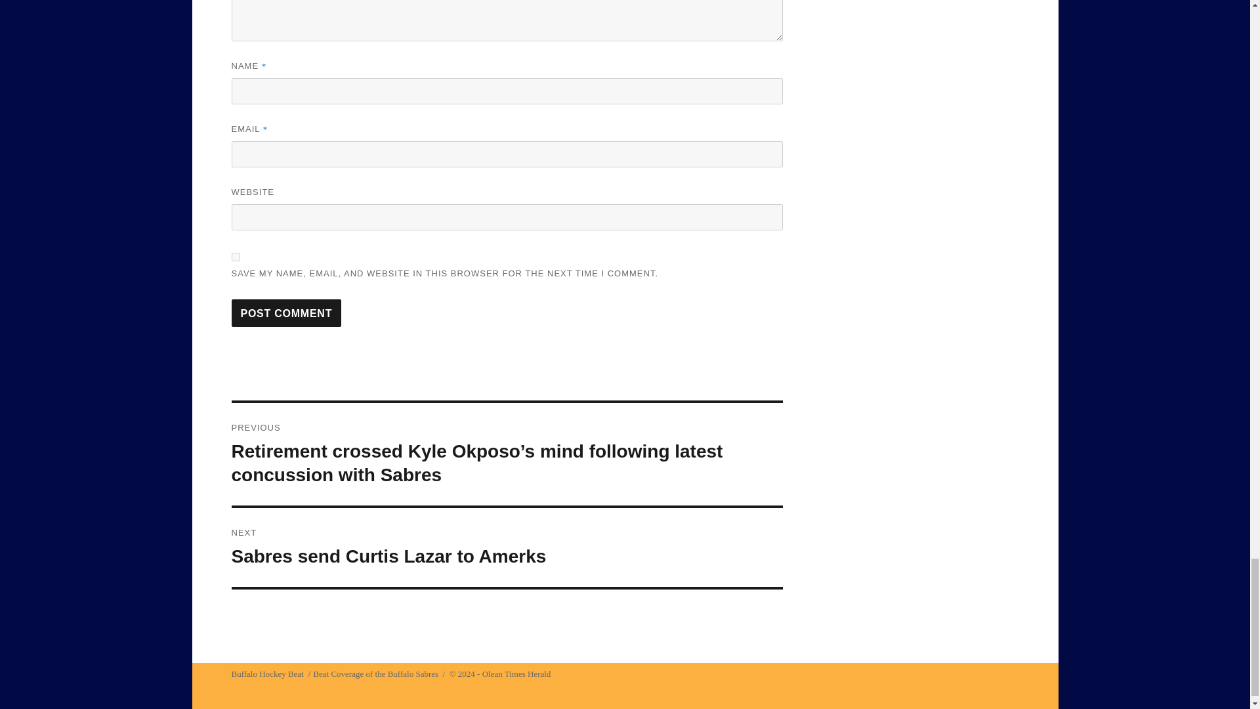 This screenshot has width=1260, height=709. What do you see at coordinates (235, 257) in the screenshot?
I see `yes` at bounding box center [235, 257].